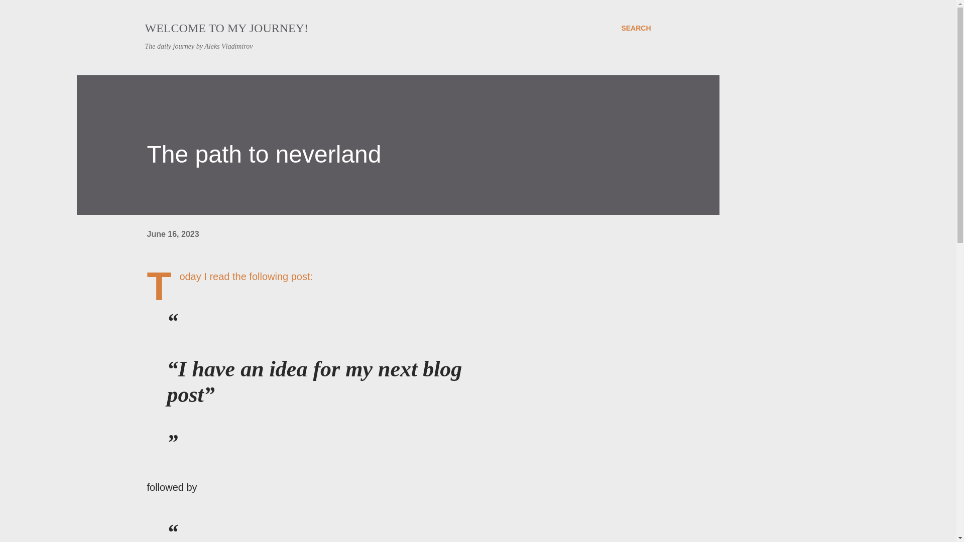 The width and height of the screenshot is (964, 542). What do you see at coordinates (226, 28) in the screenshot?
I see `WELCOME TO MY JOURNEY!` at bounding box center [226, 28].